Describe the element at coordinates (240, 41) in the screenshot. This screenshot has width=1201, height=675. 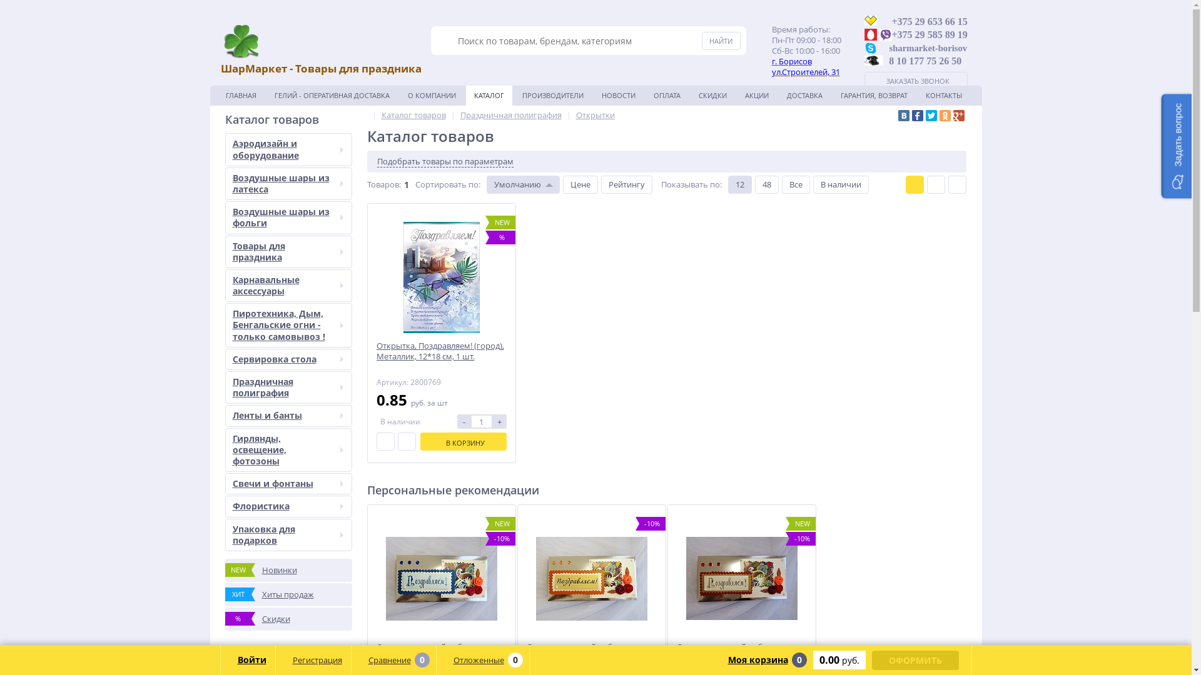
I see `stpatrick01.png` at that location.